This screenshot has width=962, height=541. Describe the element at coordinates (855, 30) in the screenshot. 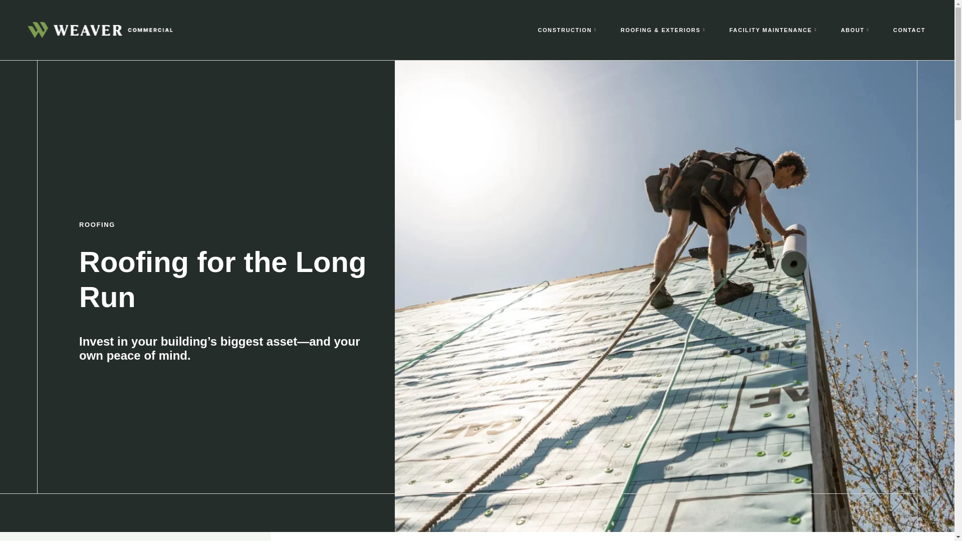

I see `ABOUT` at that location.